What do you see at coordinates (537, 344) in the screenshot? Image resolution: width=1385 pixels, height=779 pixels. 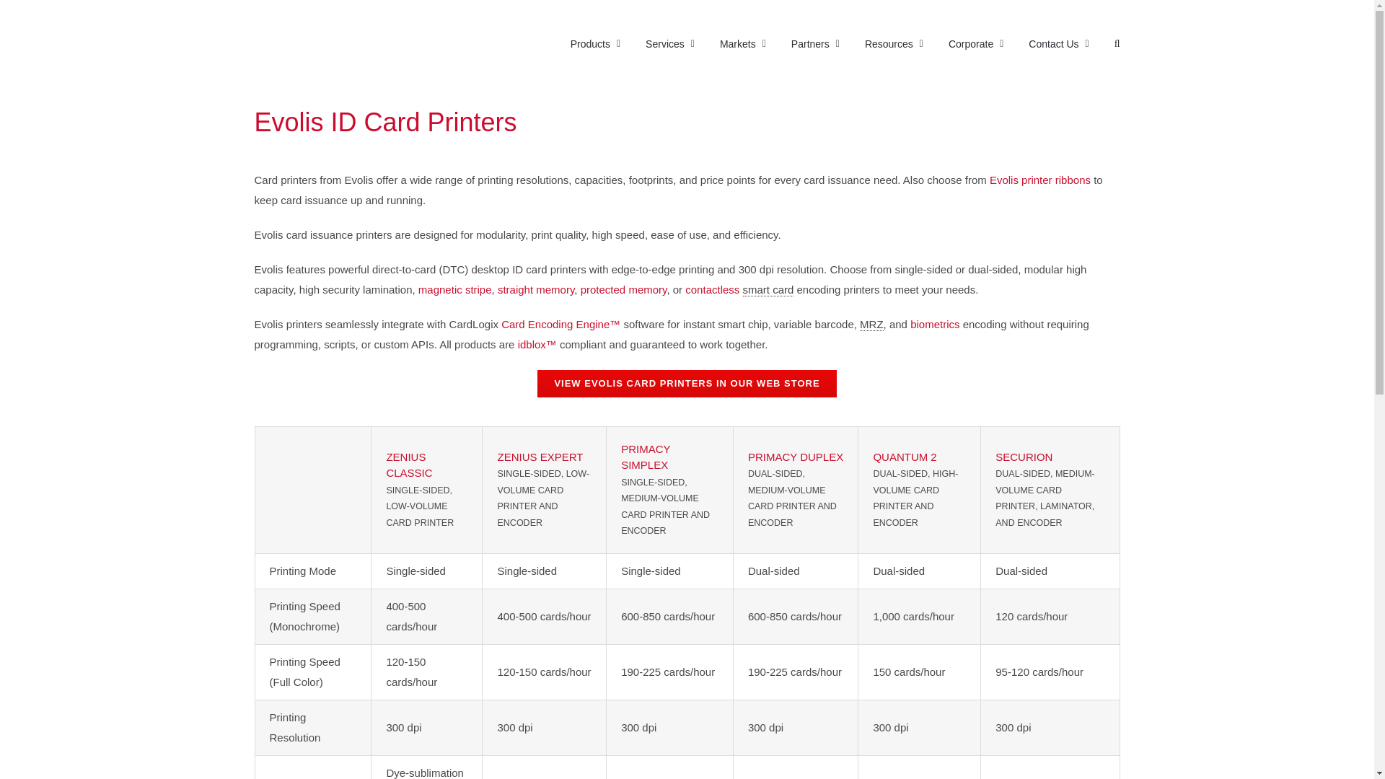 I see `idblox ID Credential Smart Card Ecosystem` at bounding box center [537, 344].